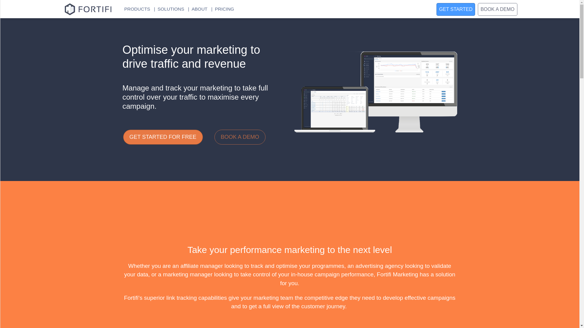 The height and width of the screenshot is (328, 584). What do you see at coordinates (134, 9) in the screenshot?
I see `PRODUCTS` at bounding box center [134, 9].